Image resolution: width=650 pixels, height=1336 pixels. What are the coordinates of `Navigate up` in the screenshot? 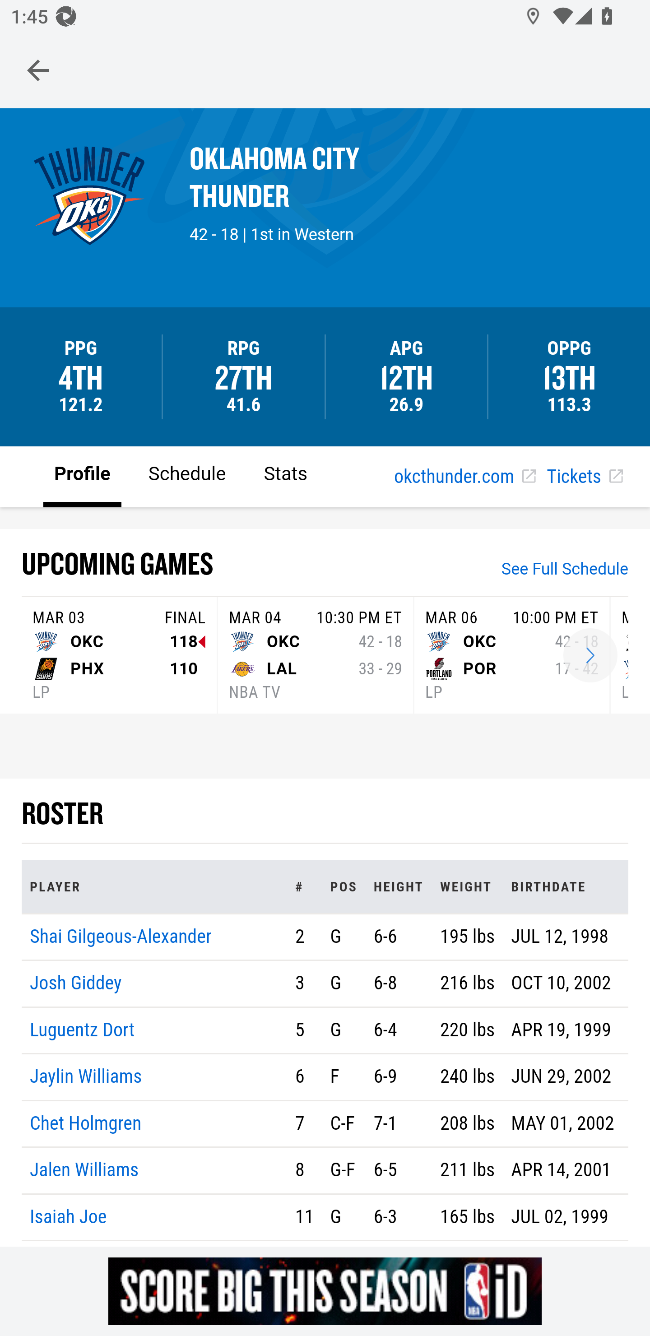 It's located at (38, 70).